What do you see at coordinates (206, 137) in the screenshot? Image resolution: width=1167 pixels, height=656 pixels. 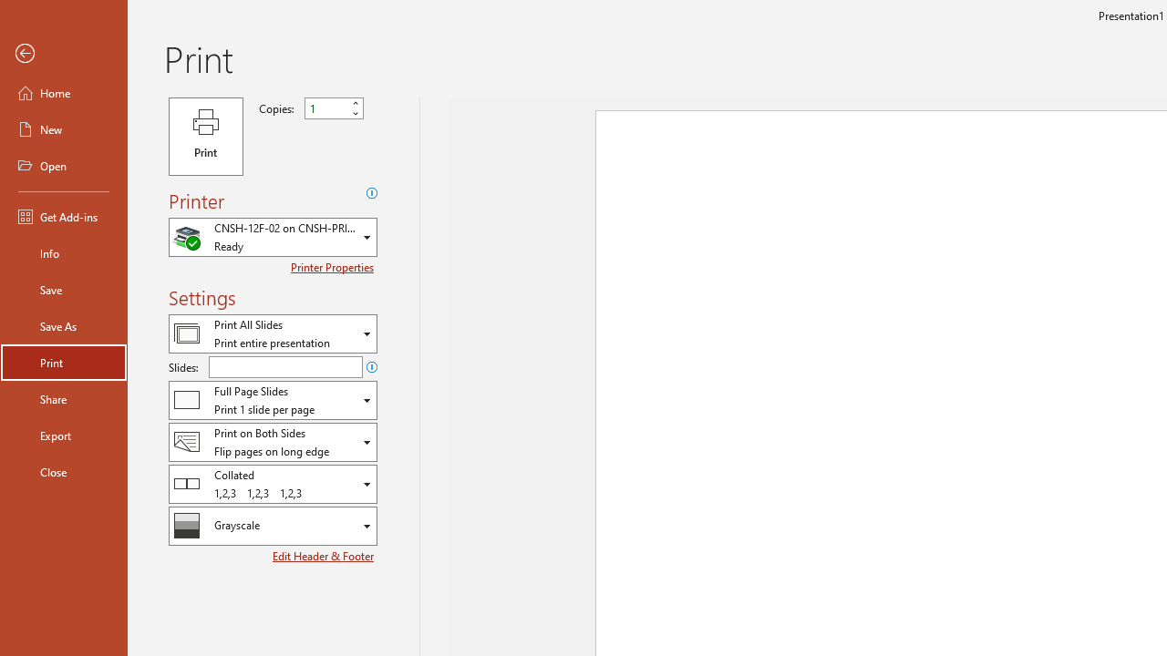 I see `Print` at bounding box center [206, 137].